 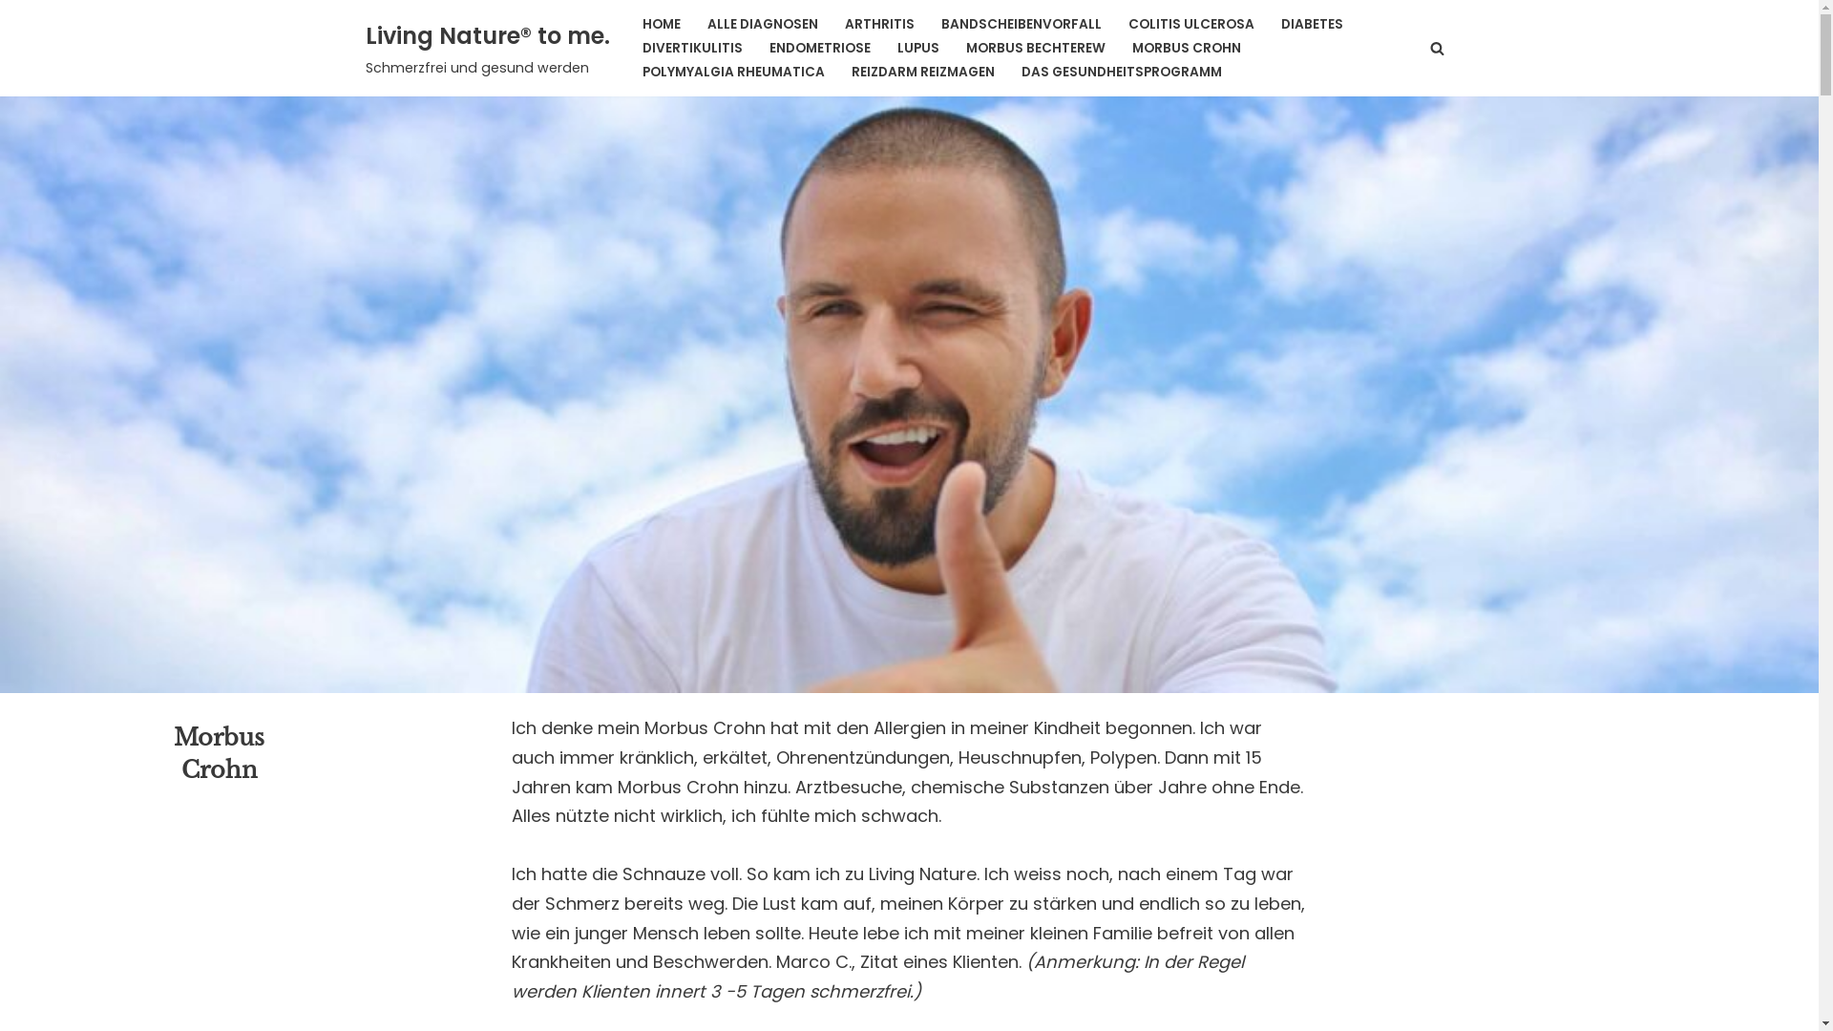 I want to click on LUPUS, so click(x=918, y=48).